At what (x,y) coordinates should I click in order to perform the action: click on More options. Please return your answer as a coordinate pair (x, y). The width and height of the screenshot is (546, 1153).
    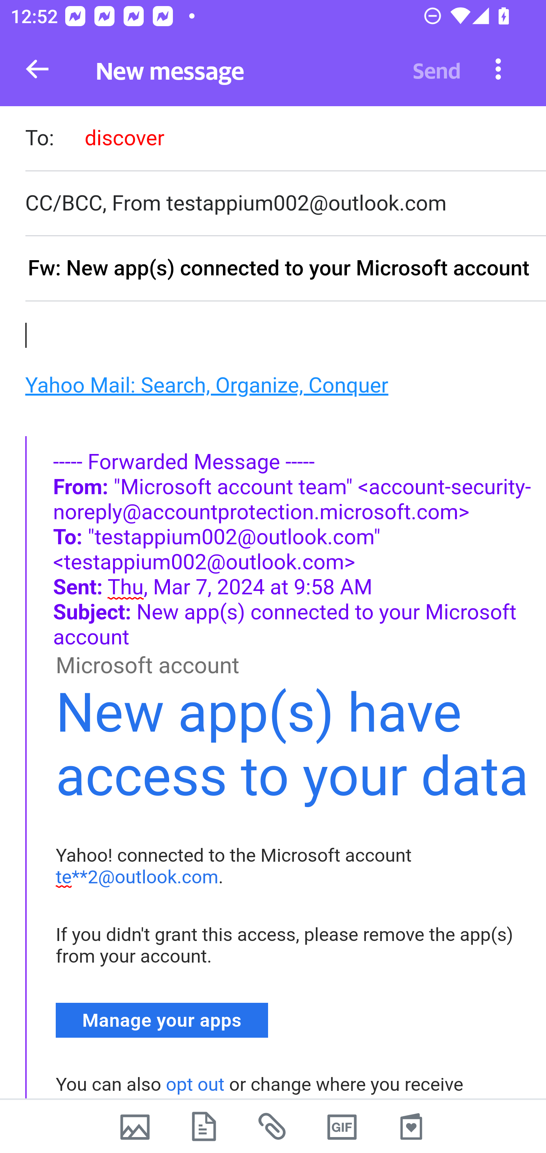
    Looking at the image, I should click on (498, 68).